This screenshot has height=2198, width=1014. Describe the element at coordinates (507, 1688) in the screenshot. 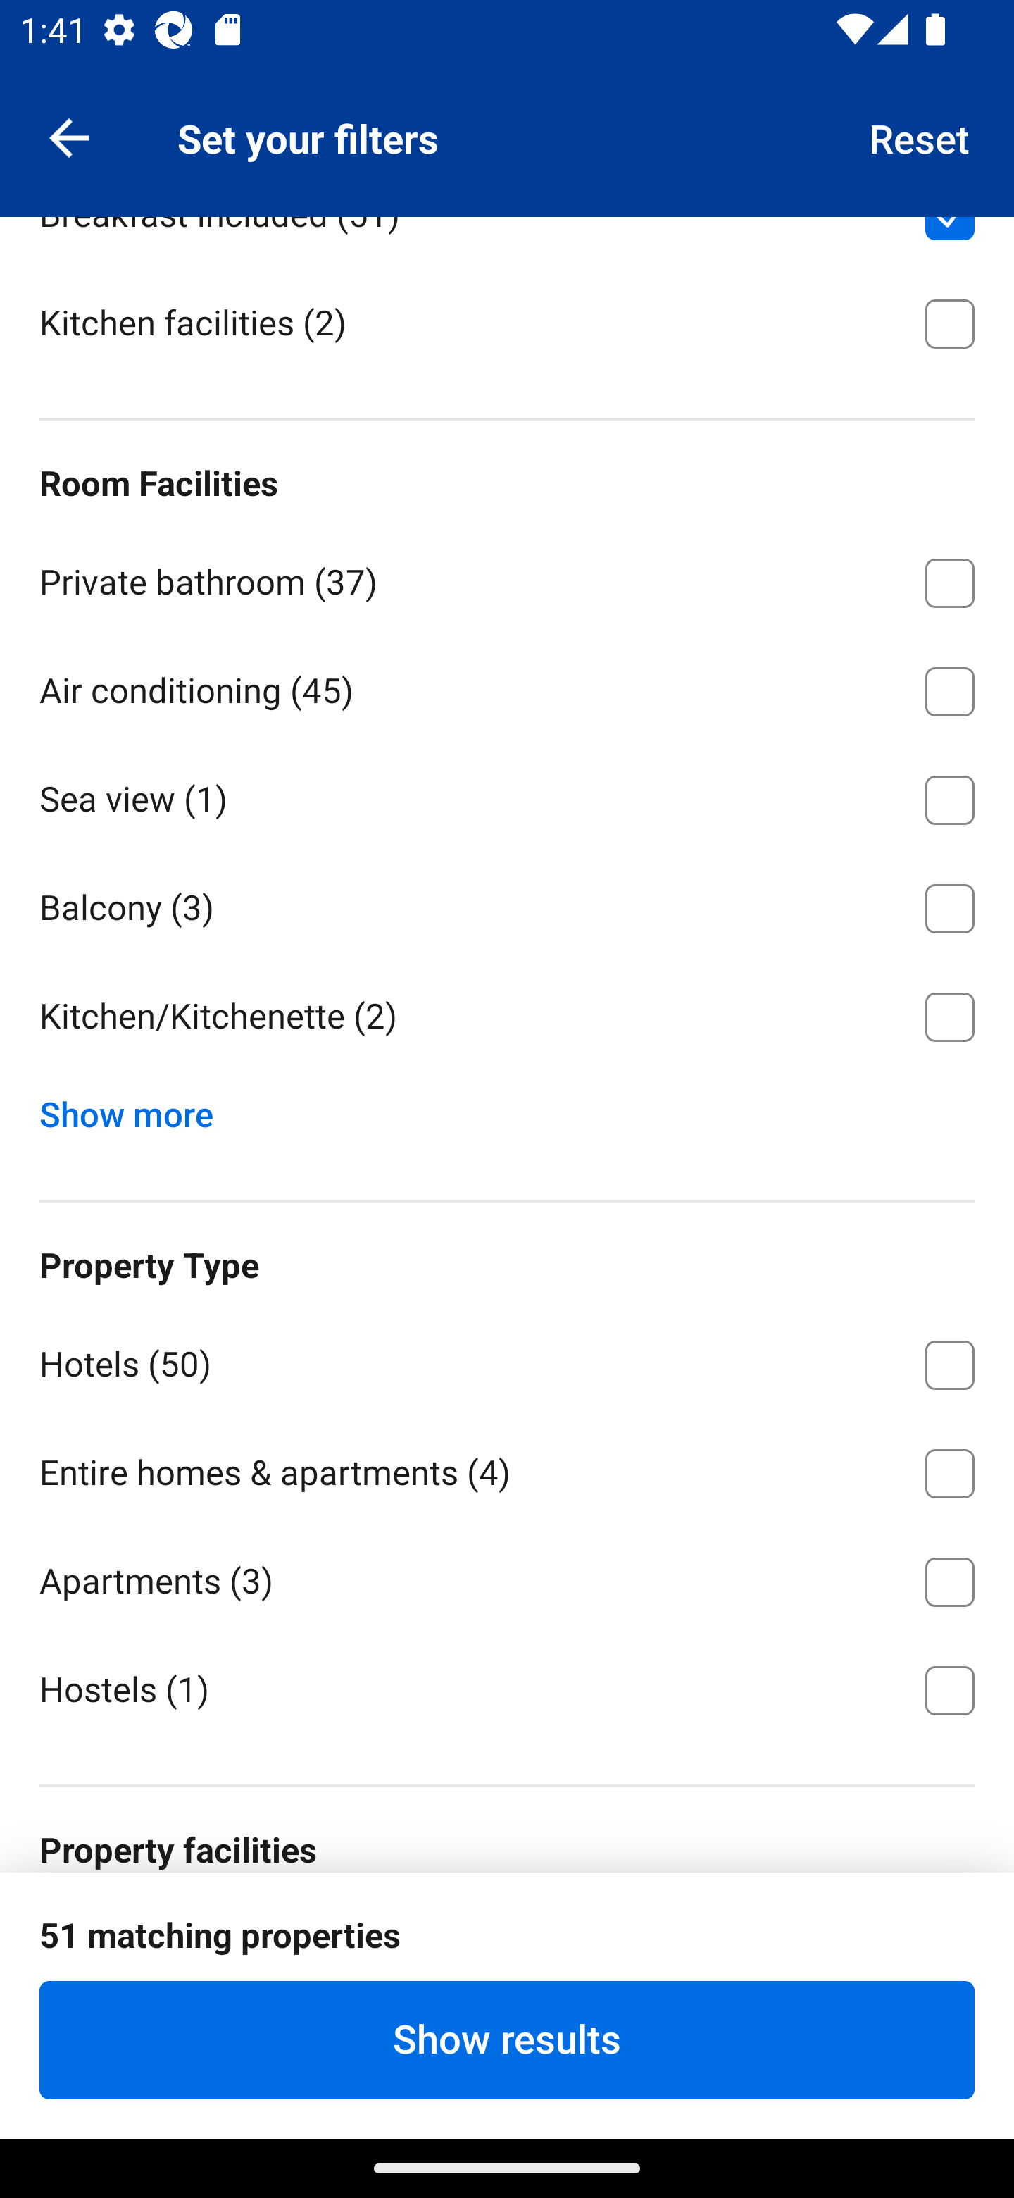

I see `Hostels ⁦(1)` at that location.